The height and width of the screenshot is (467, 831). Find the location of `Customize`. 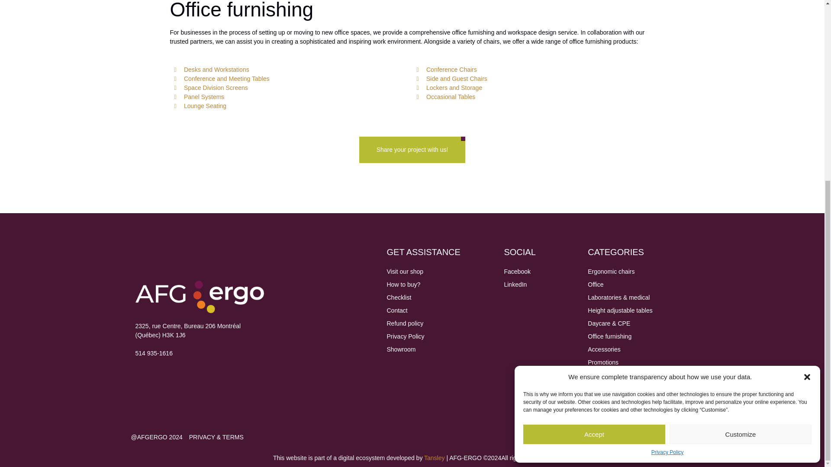

Customize is located at coordinates (741, 144).